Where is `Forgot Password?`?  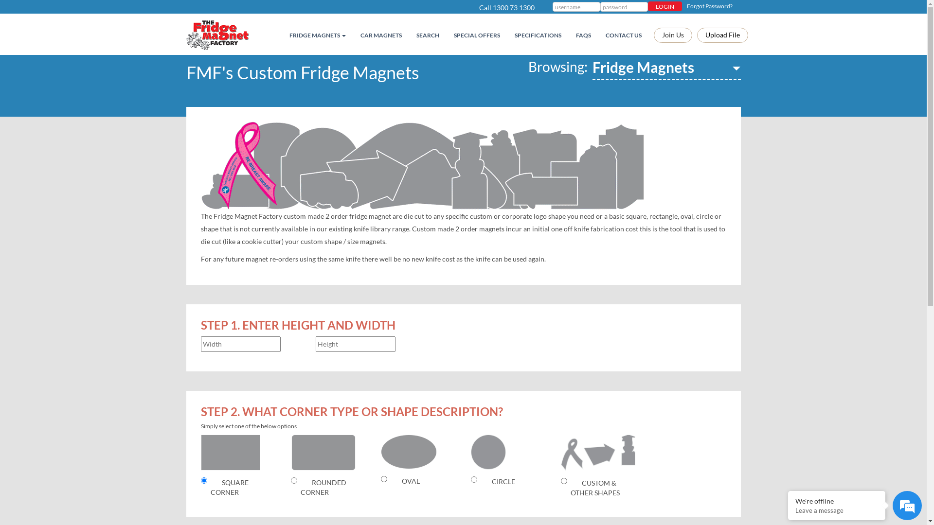
Forgot Password? is located at coordinates (707, 6).